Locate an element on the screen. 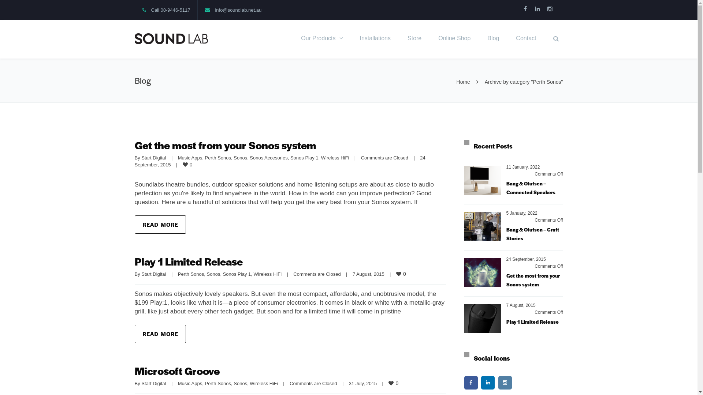 The image size is (703, 395). Music Apps is located at coordinates (190, 383).